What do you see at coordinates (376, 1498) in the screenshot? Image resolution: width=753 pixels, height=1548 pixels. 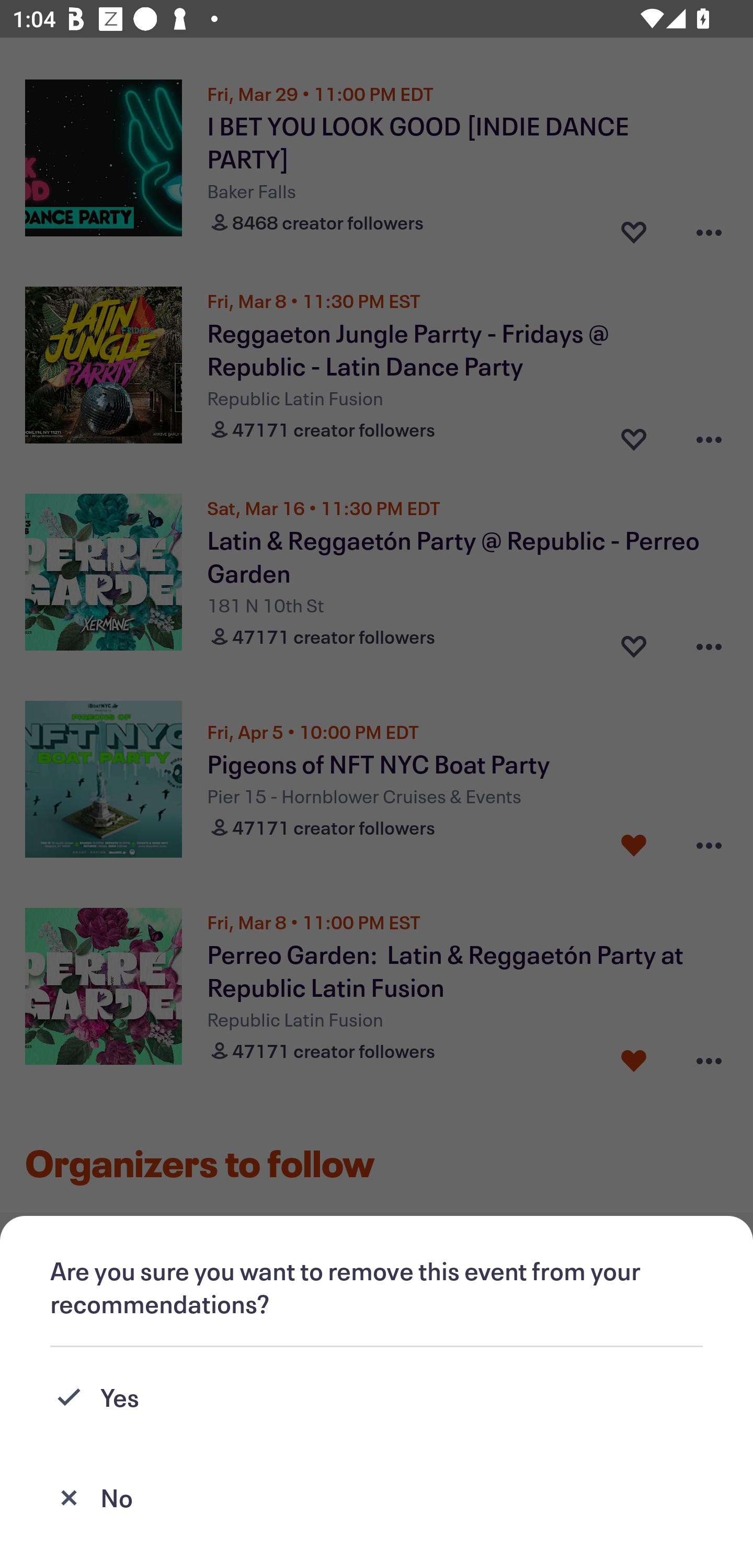 I see `No` at bounding box center [376, 1498].